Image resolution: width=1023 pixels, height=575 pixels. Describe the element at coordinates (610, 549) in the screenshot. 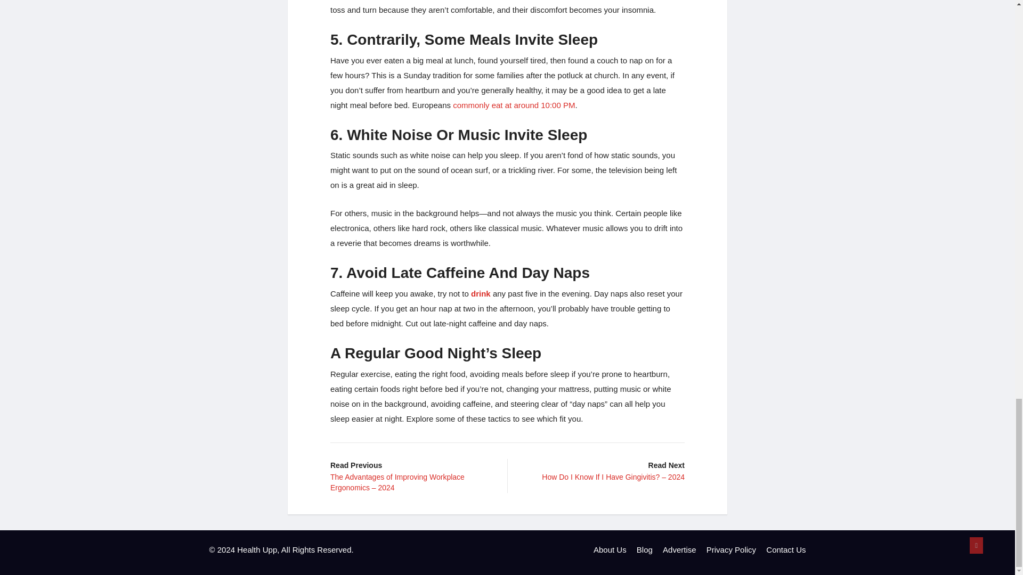

I see `About Us` at that location.